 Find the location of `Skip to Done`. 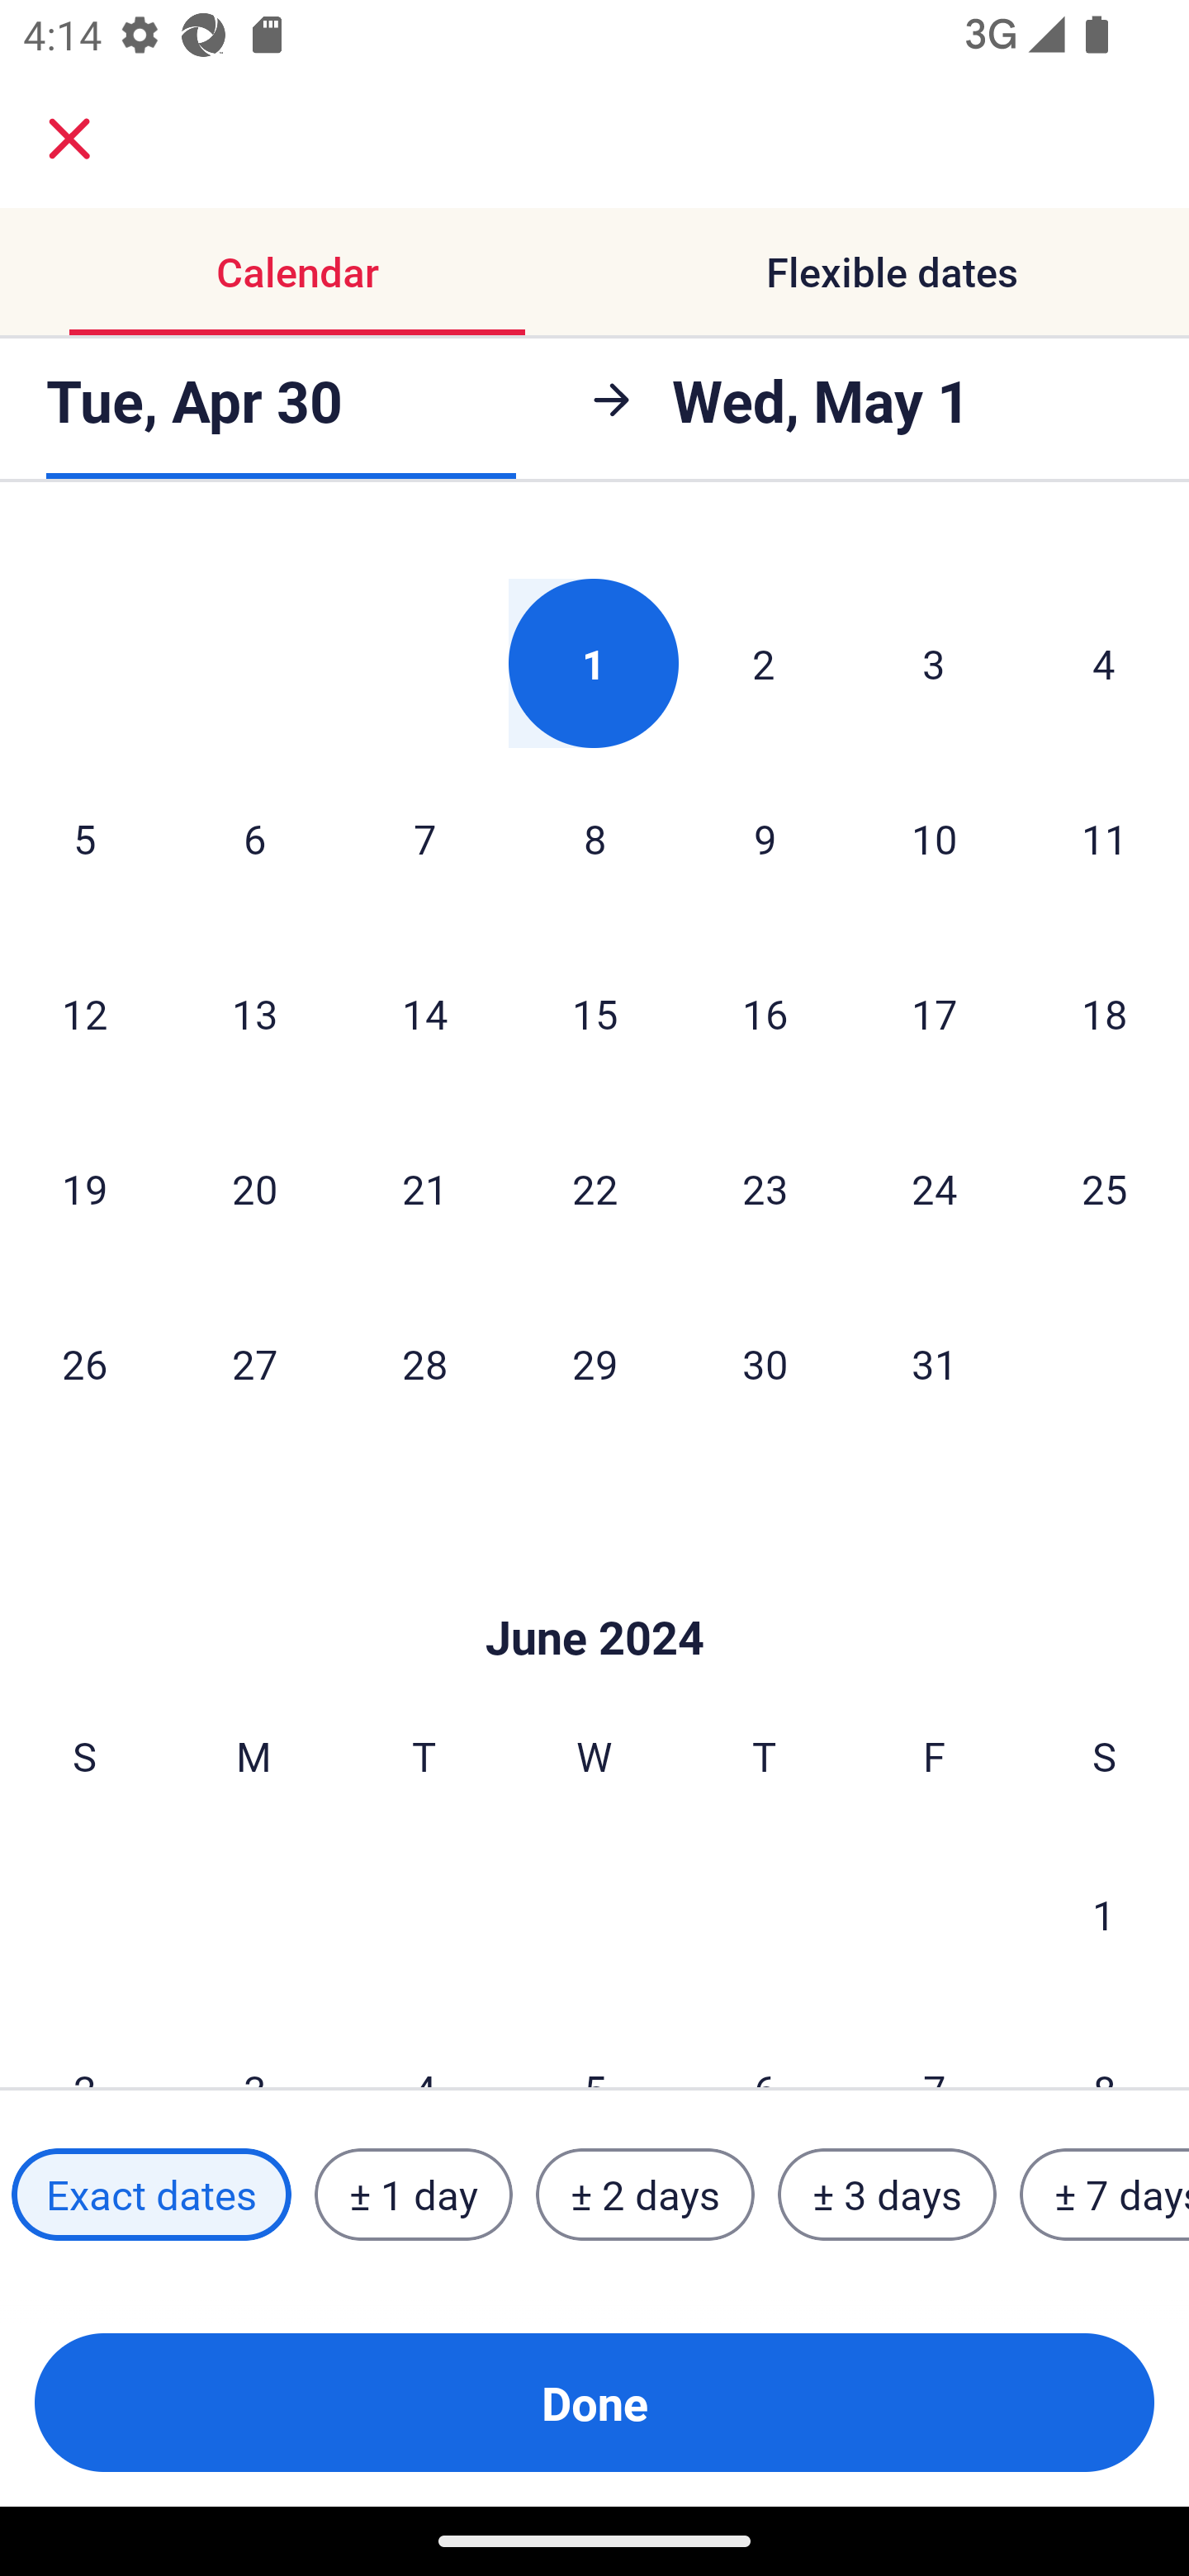

Skip to Done is located at coordinates (594, 1589).